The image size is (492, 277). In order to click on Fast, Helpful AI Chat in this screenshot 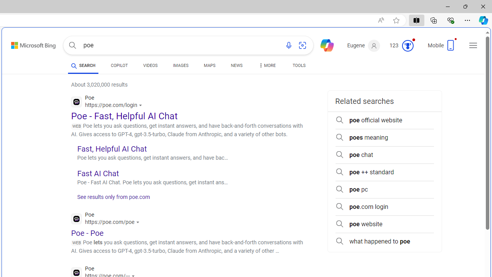, I will do `click(111, 149)`.